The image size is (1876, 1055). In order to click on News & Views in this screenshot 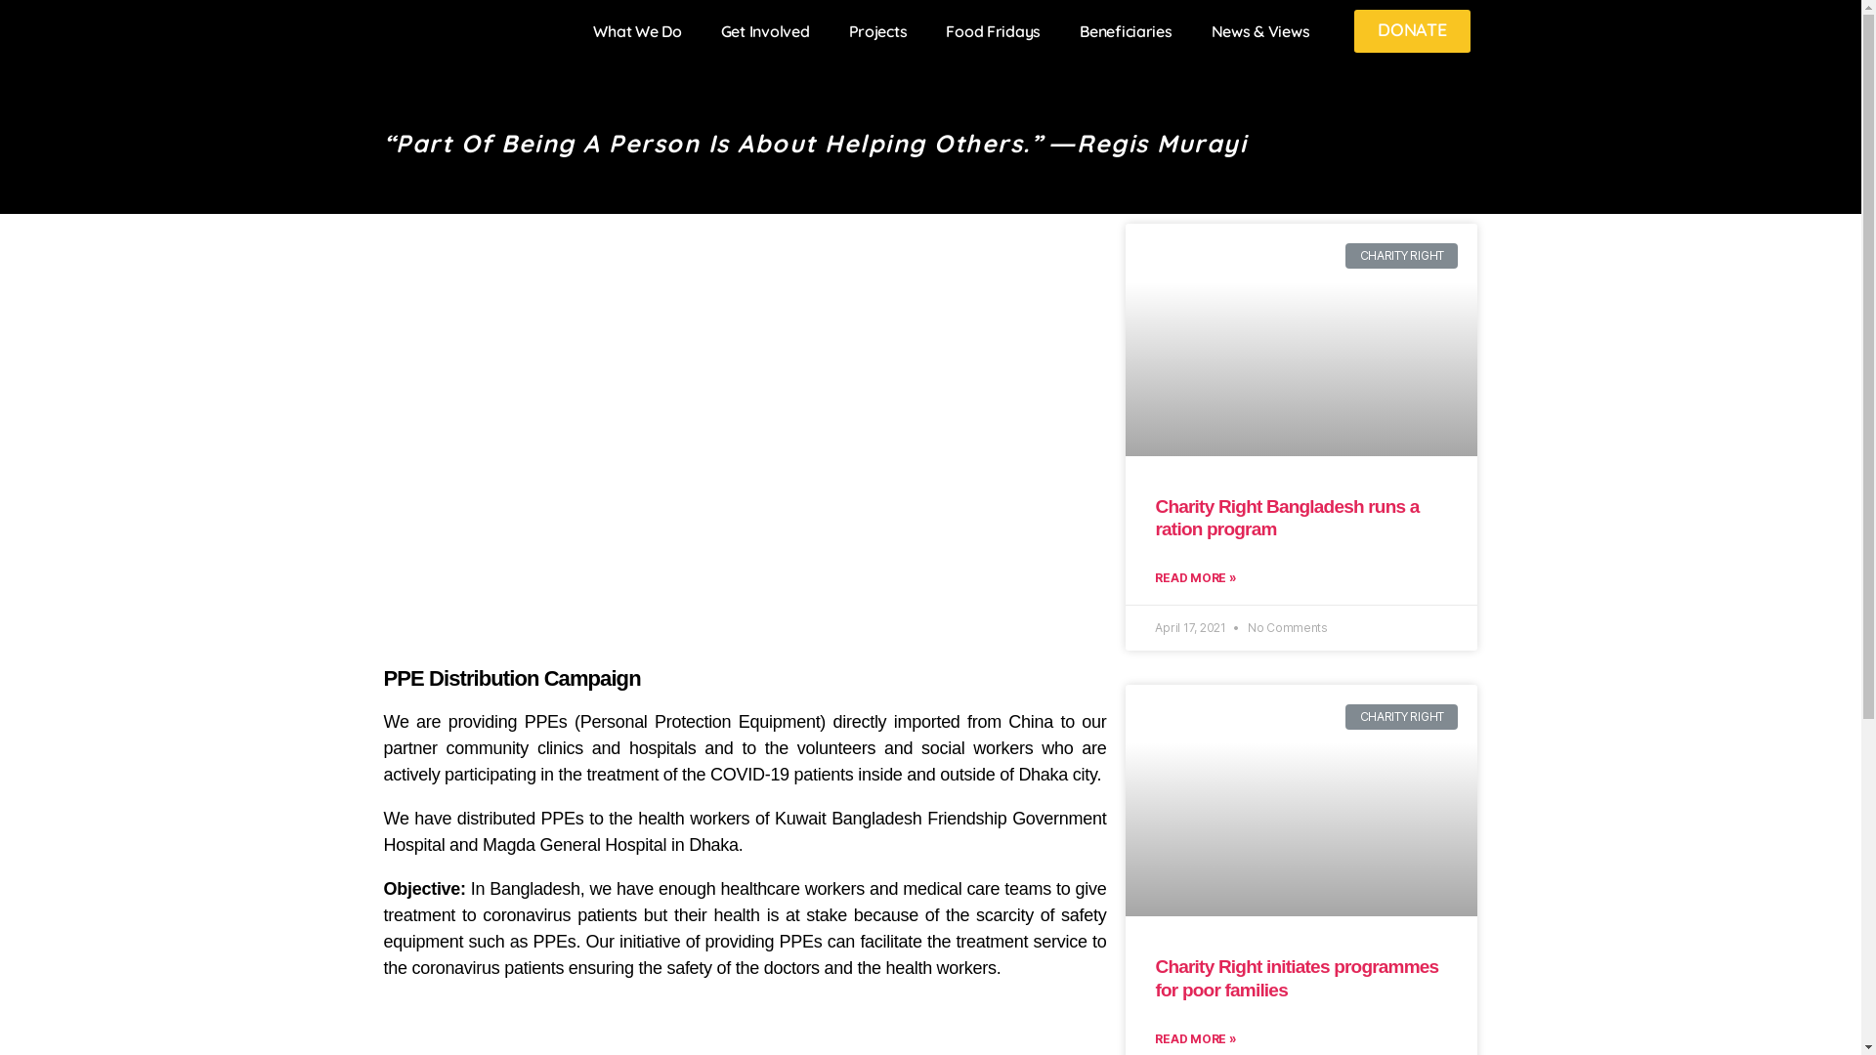, I will do `click(1260, 31)`.